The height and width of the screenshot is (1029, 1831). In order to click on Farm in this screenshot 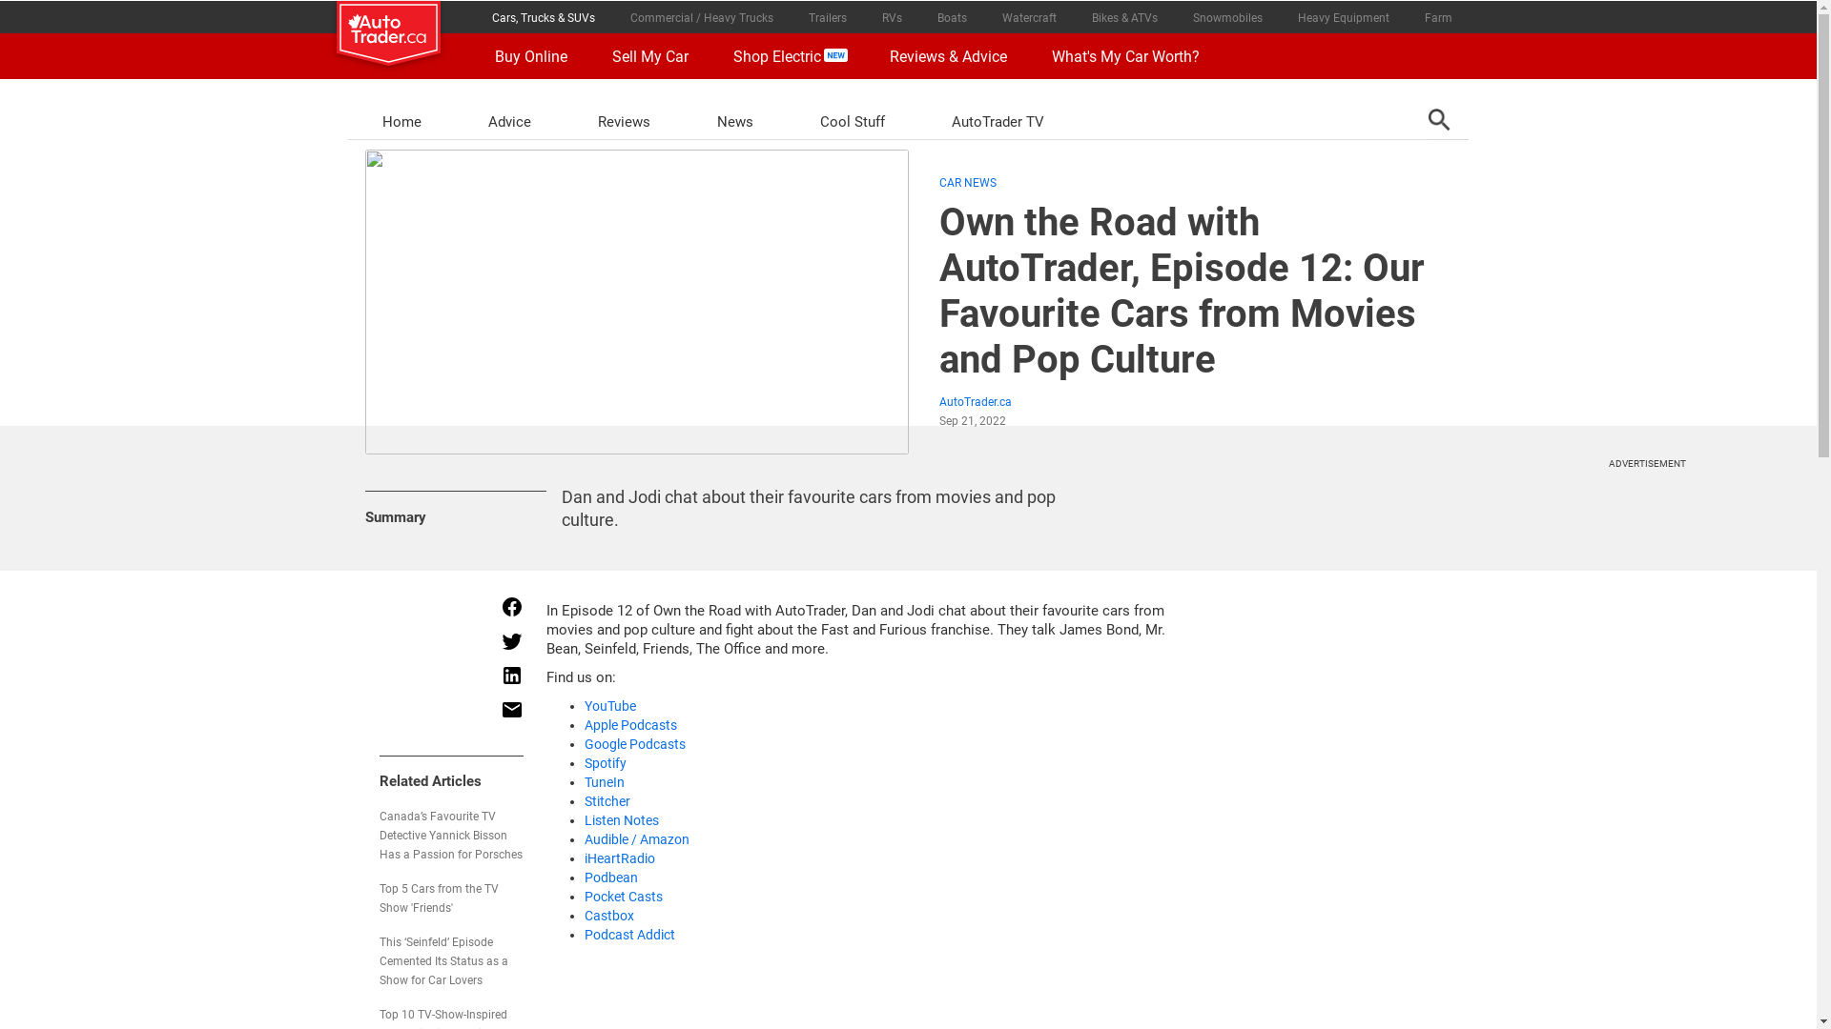, I will do `click(1439, 17)`.